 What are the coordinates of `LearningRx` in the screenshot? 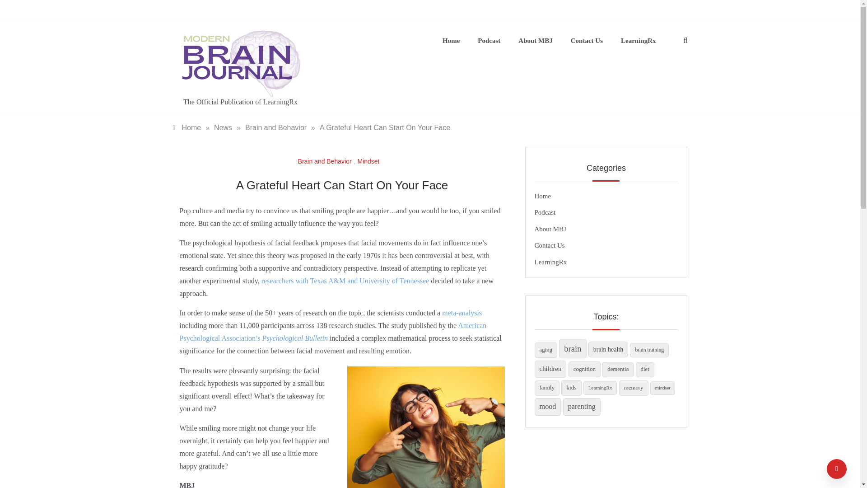 It's located at (634, 41).